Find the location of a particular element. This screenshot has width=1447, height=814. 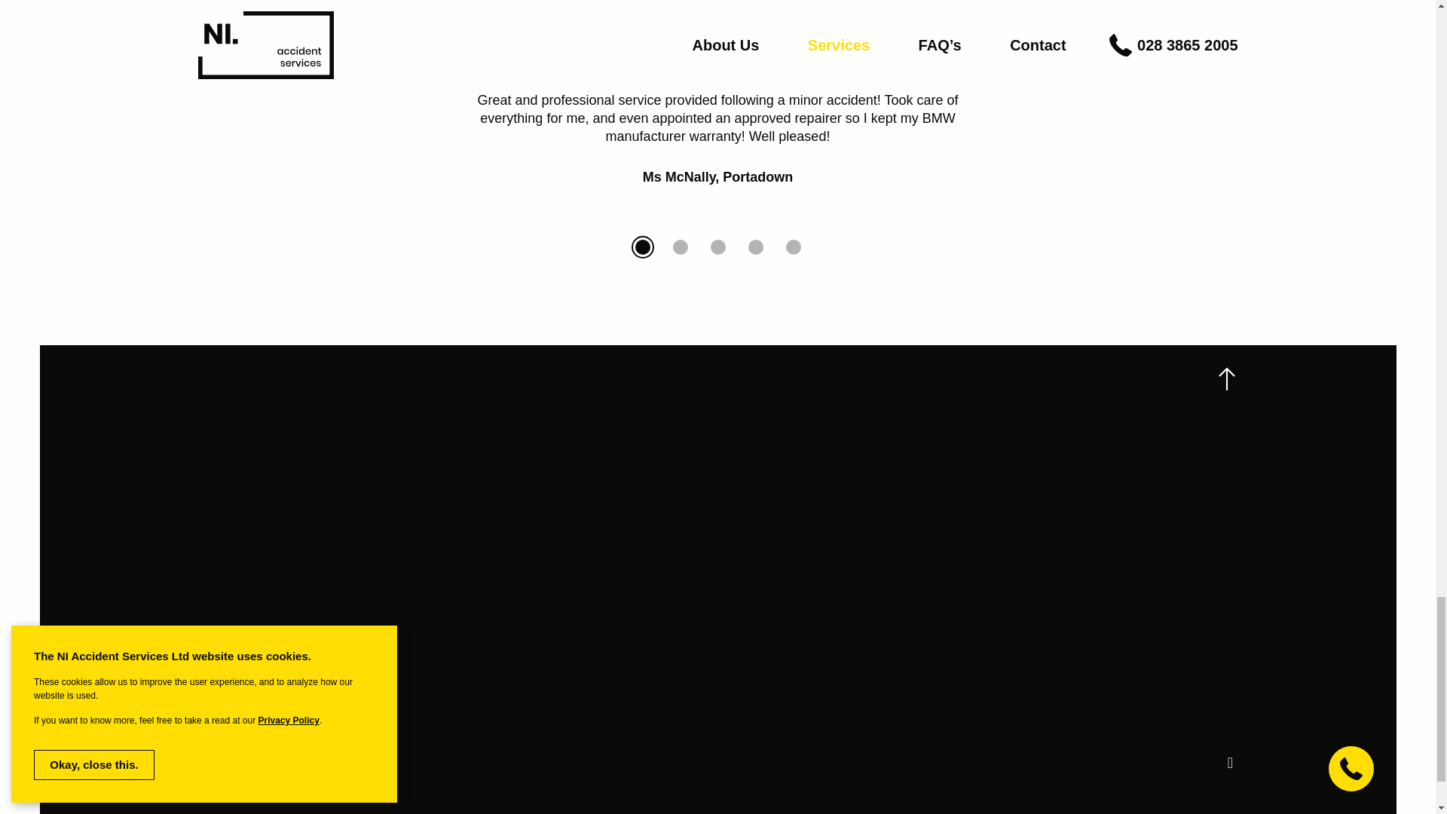

1 is located at coordinates (642, 247).